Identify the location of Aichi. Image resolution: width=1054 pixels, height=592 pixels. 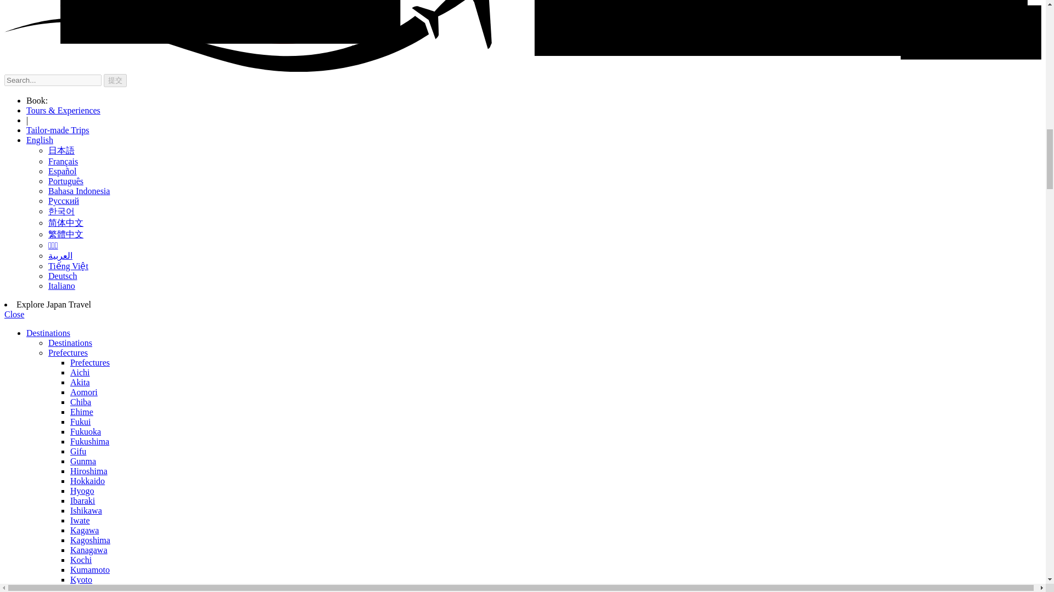
(80, 372).